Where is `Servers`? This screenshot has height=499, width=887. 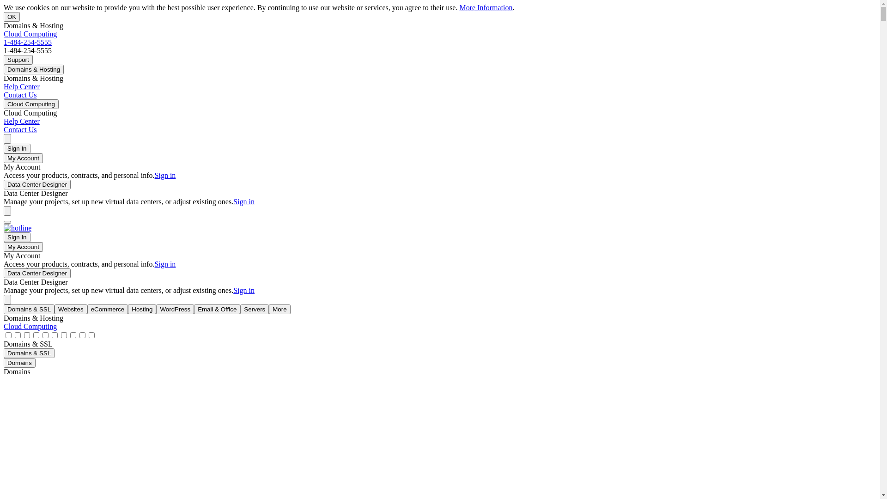
Servers is located at coordinates (255, 310).